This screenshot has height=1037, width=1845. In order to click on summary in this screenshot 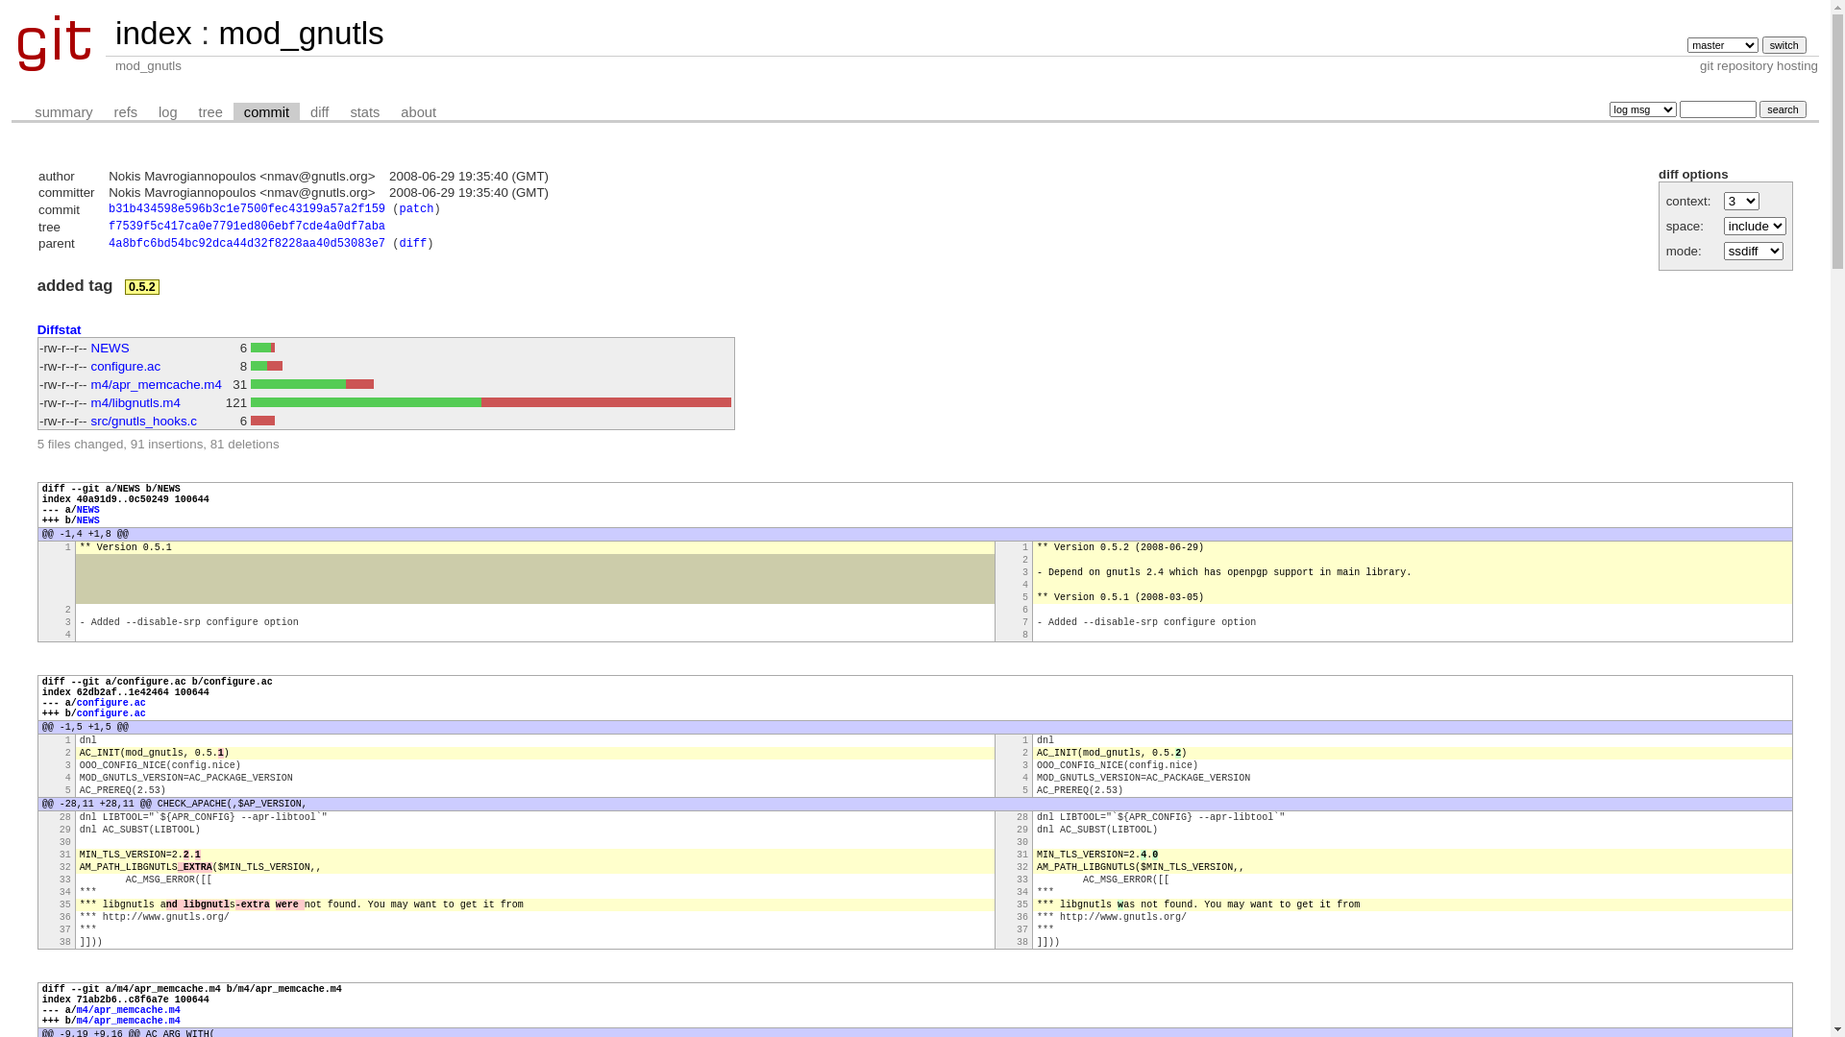, I will do `click(63, 112)`.